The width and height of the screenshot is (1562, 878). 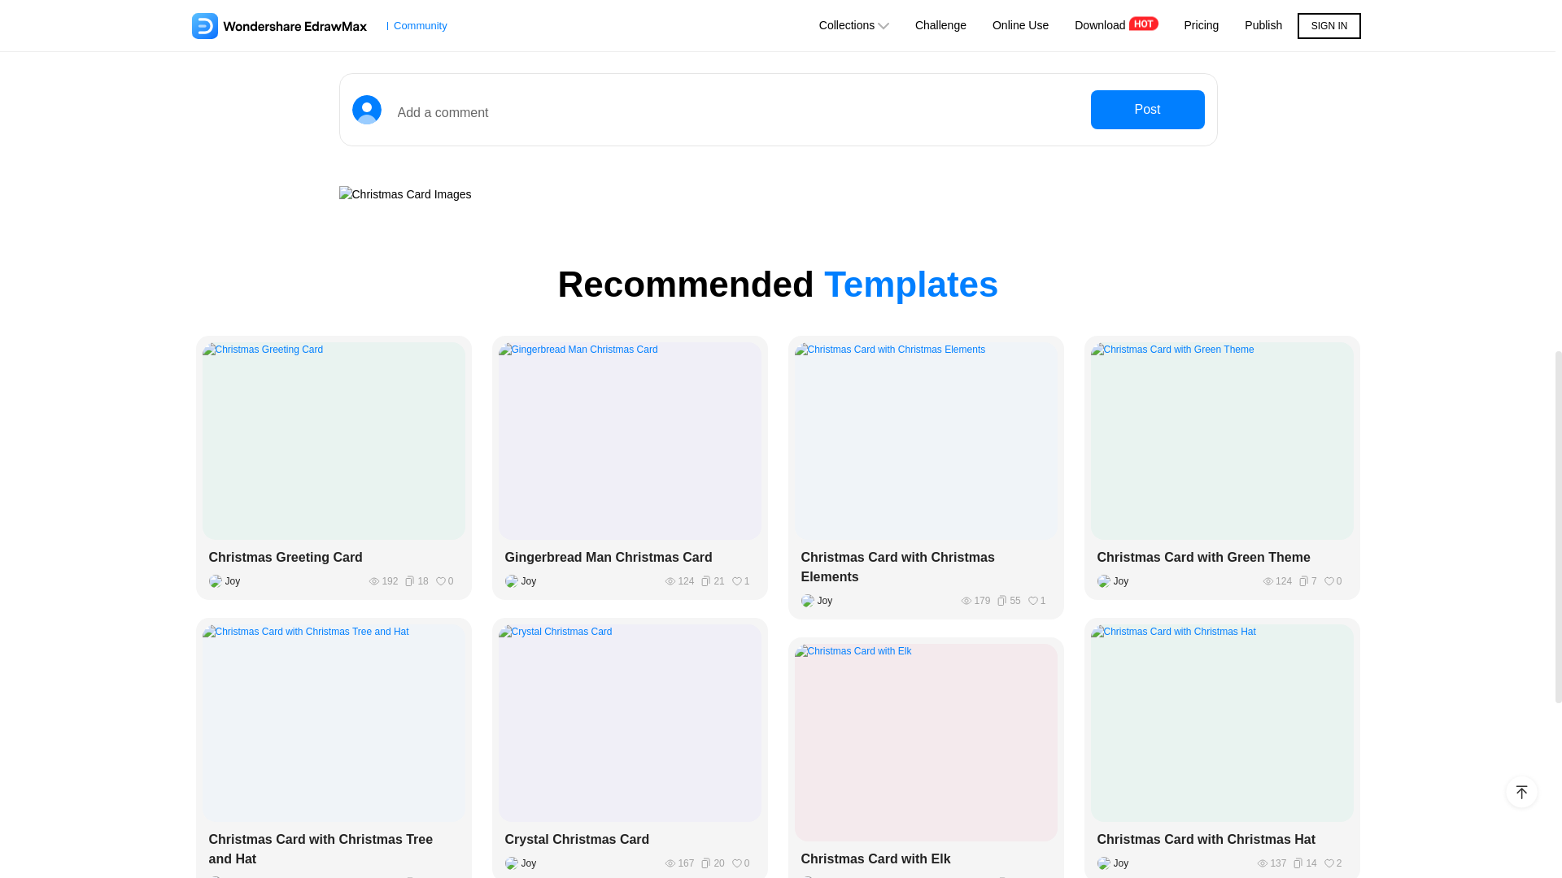 What do you see at coordinates (820, 876) in the screenshot?
I see `Joy` at bounding box center [820, 876].